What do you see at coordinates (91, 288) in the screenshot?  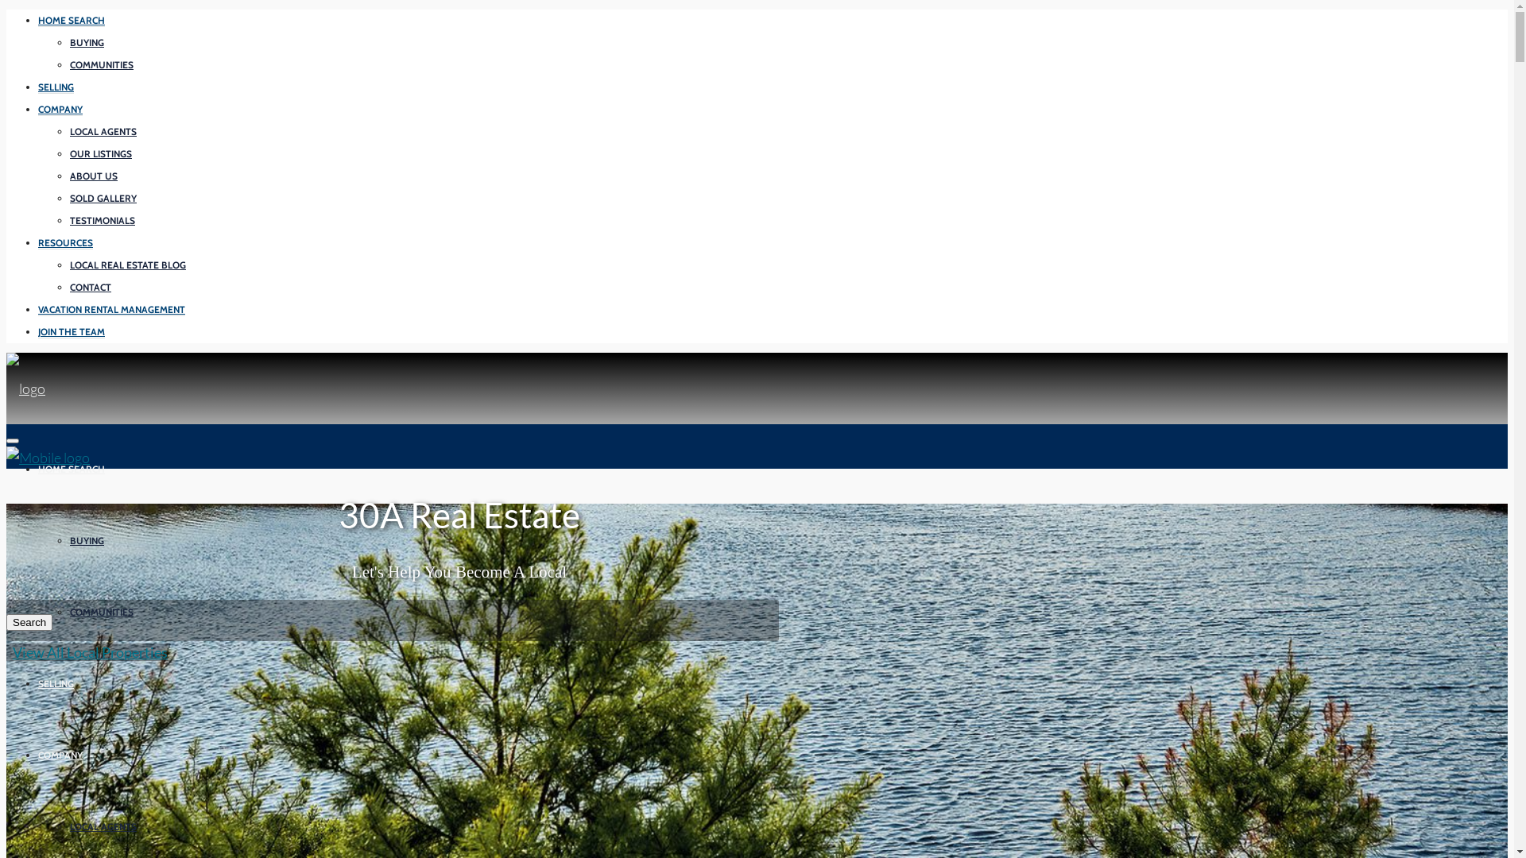 I see `CONTACT` at bounding box center [91, 288].